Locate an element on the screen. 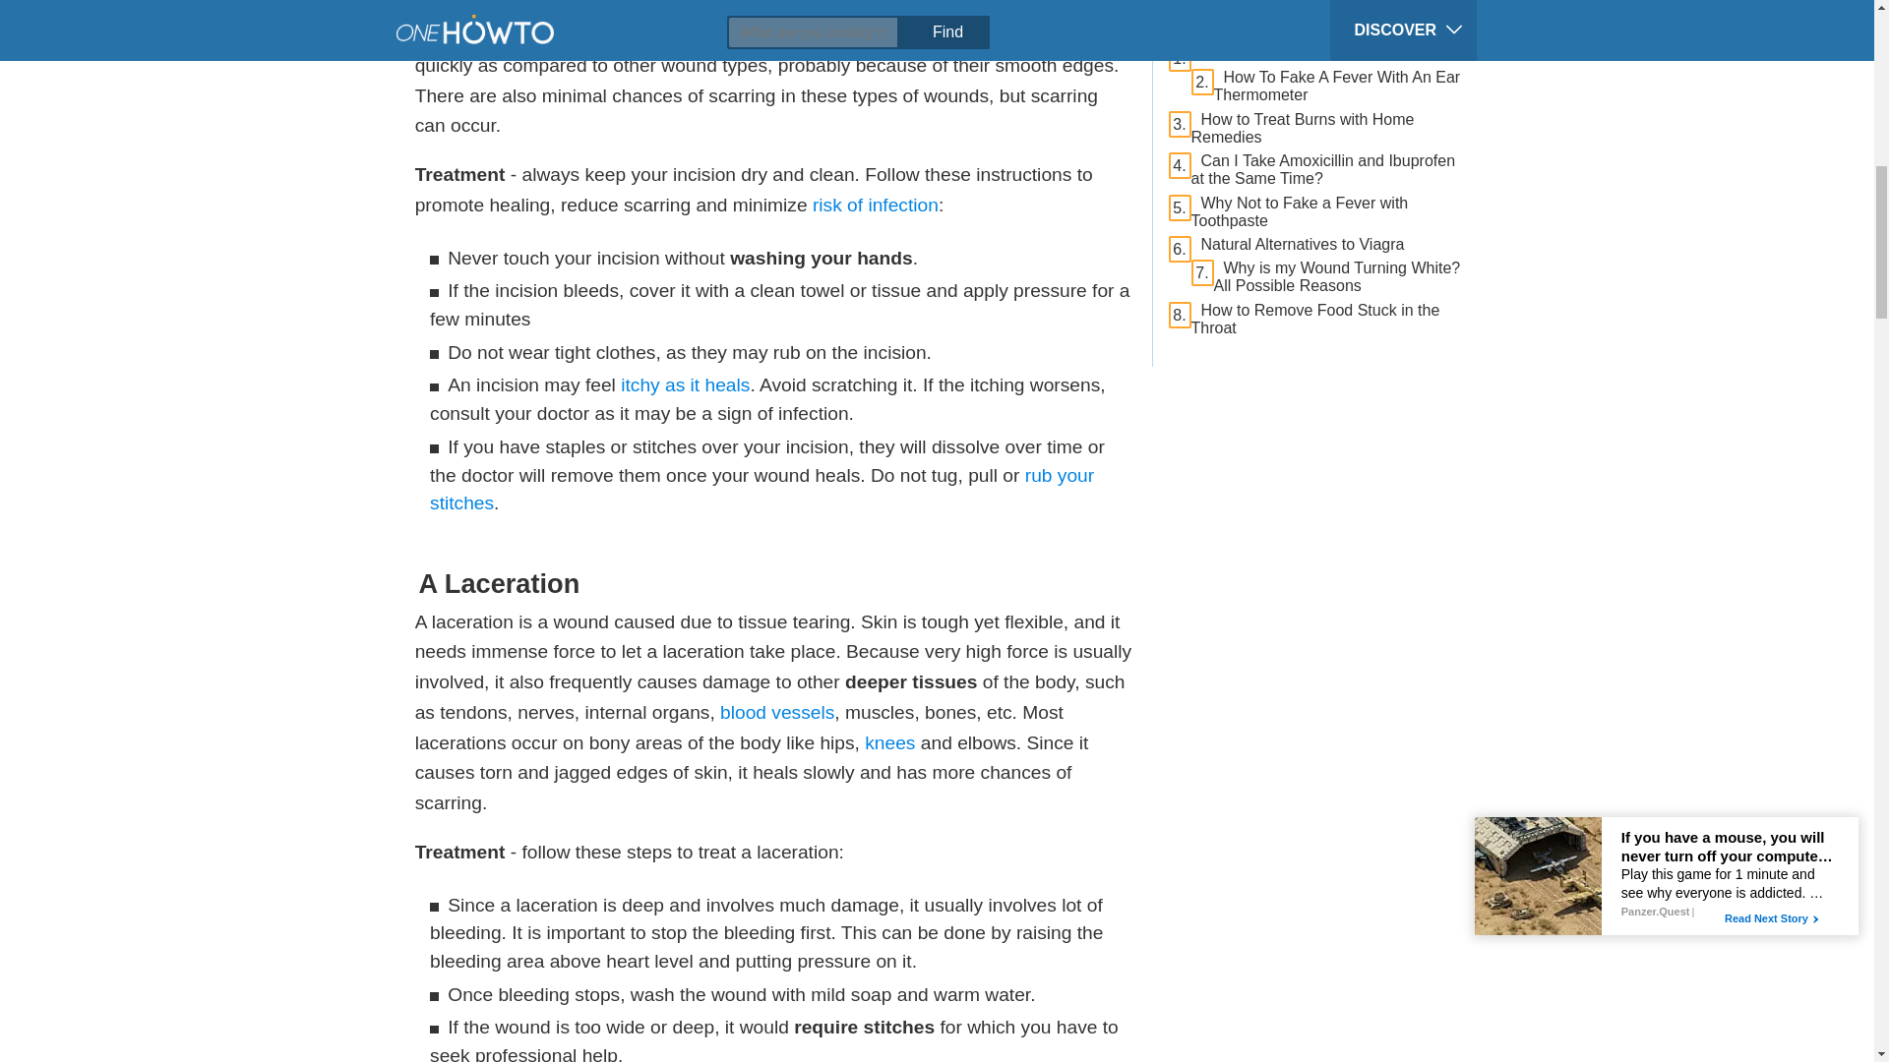 Image resolution: width=1889 pixels, height=1062 pixels. itchy as it heals is located at coordinates (685, 384).